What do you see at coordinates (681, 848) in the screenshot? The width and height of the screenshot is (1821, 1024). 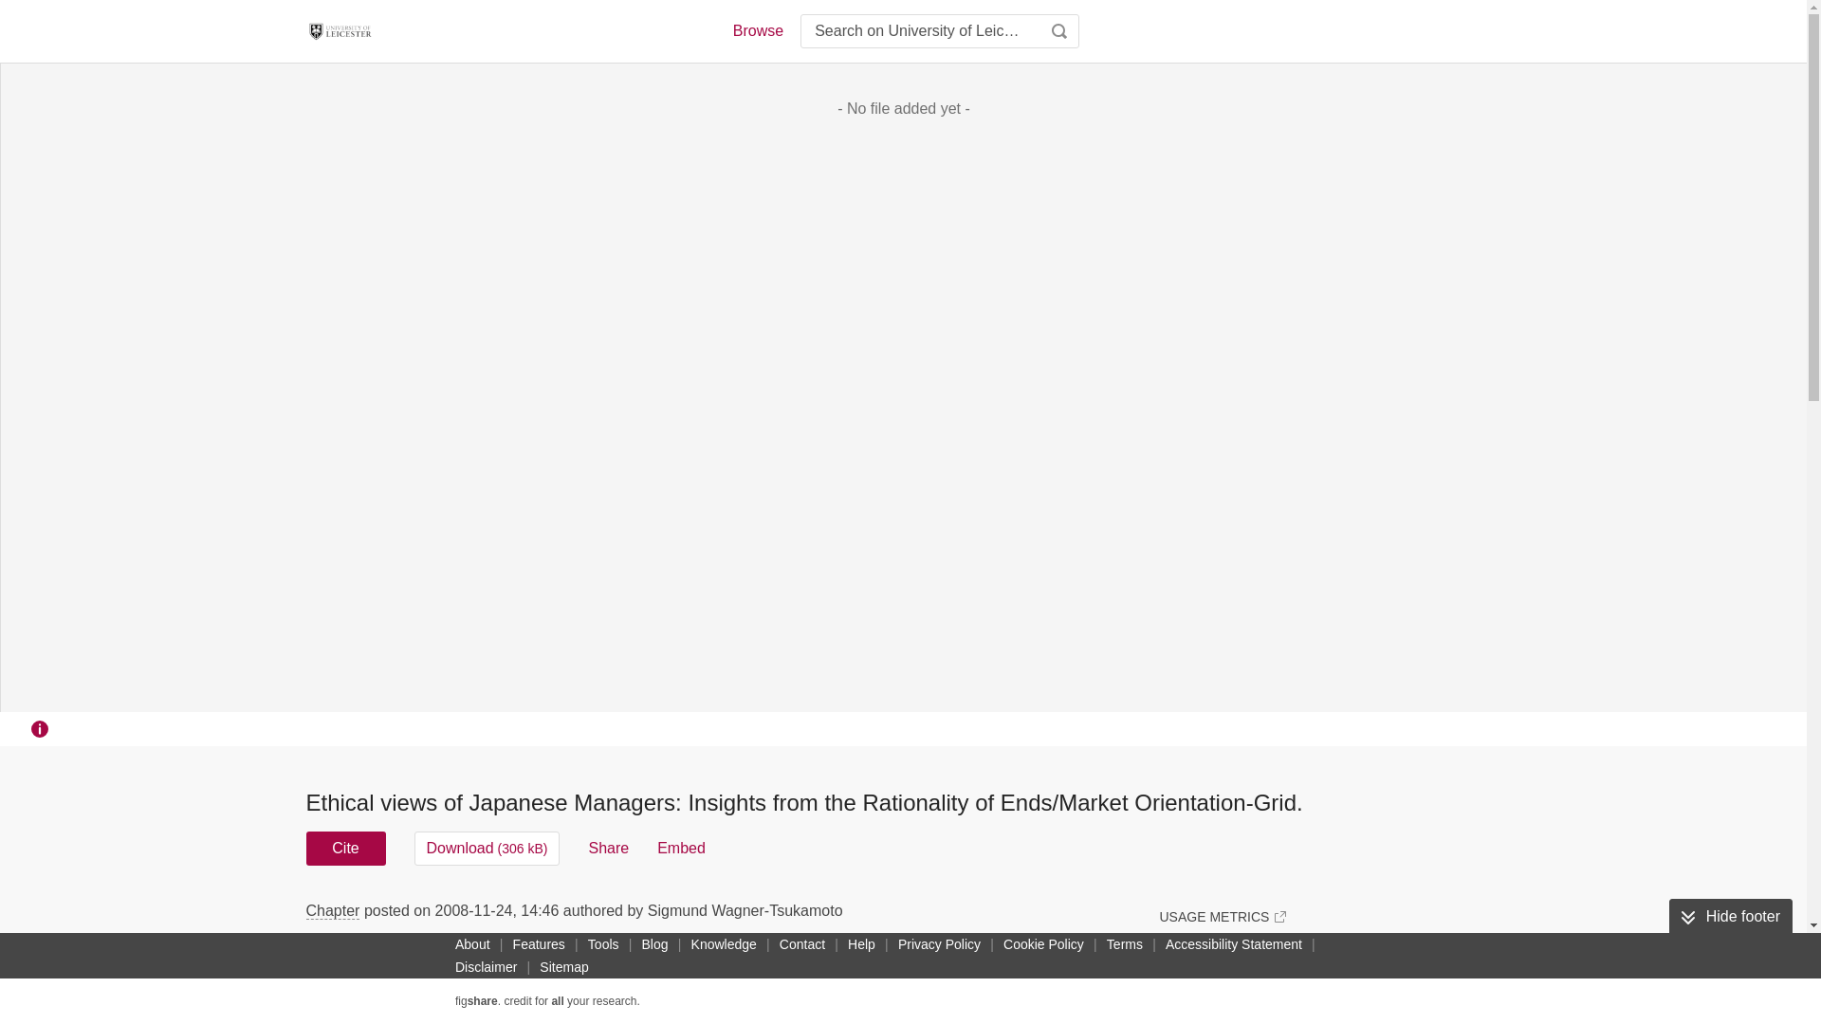 I see `Embed` at bounding box center [681, 848].